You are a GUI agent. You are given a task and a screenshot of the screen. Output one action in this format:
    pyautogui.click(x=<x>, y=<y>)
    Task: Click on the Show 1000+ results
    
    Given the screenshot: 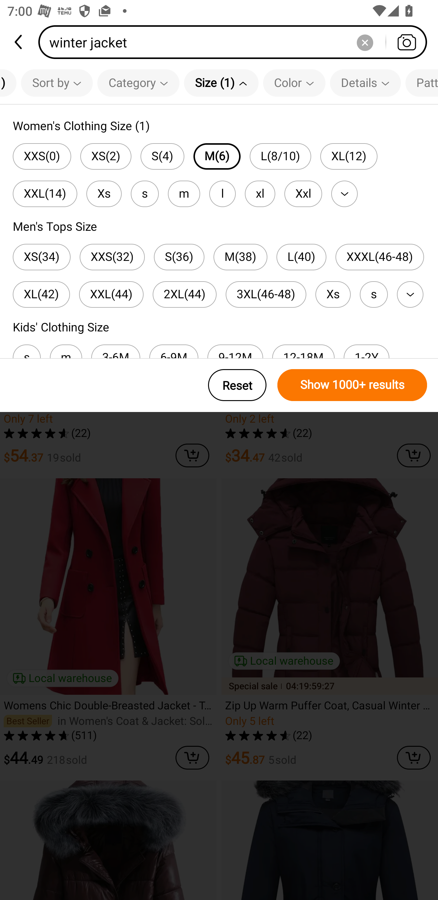 What is the action you would take?
    pyautogui.click(x=352, y=385)
    